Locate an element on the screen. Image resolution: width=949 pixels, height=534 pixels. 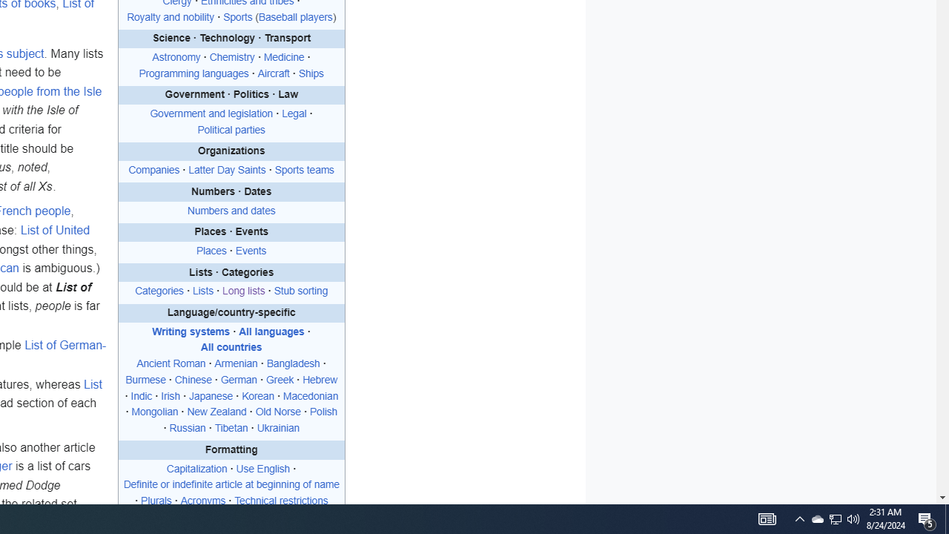
Government and legislation is located at coordinates (211, 114).